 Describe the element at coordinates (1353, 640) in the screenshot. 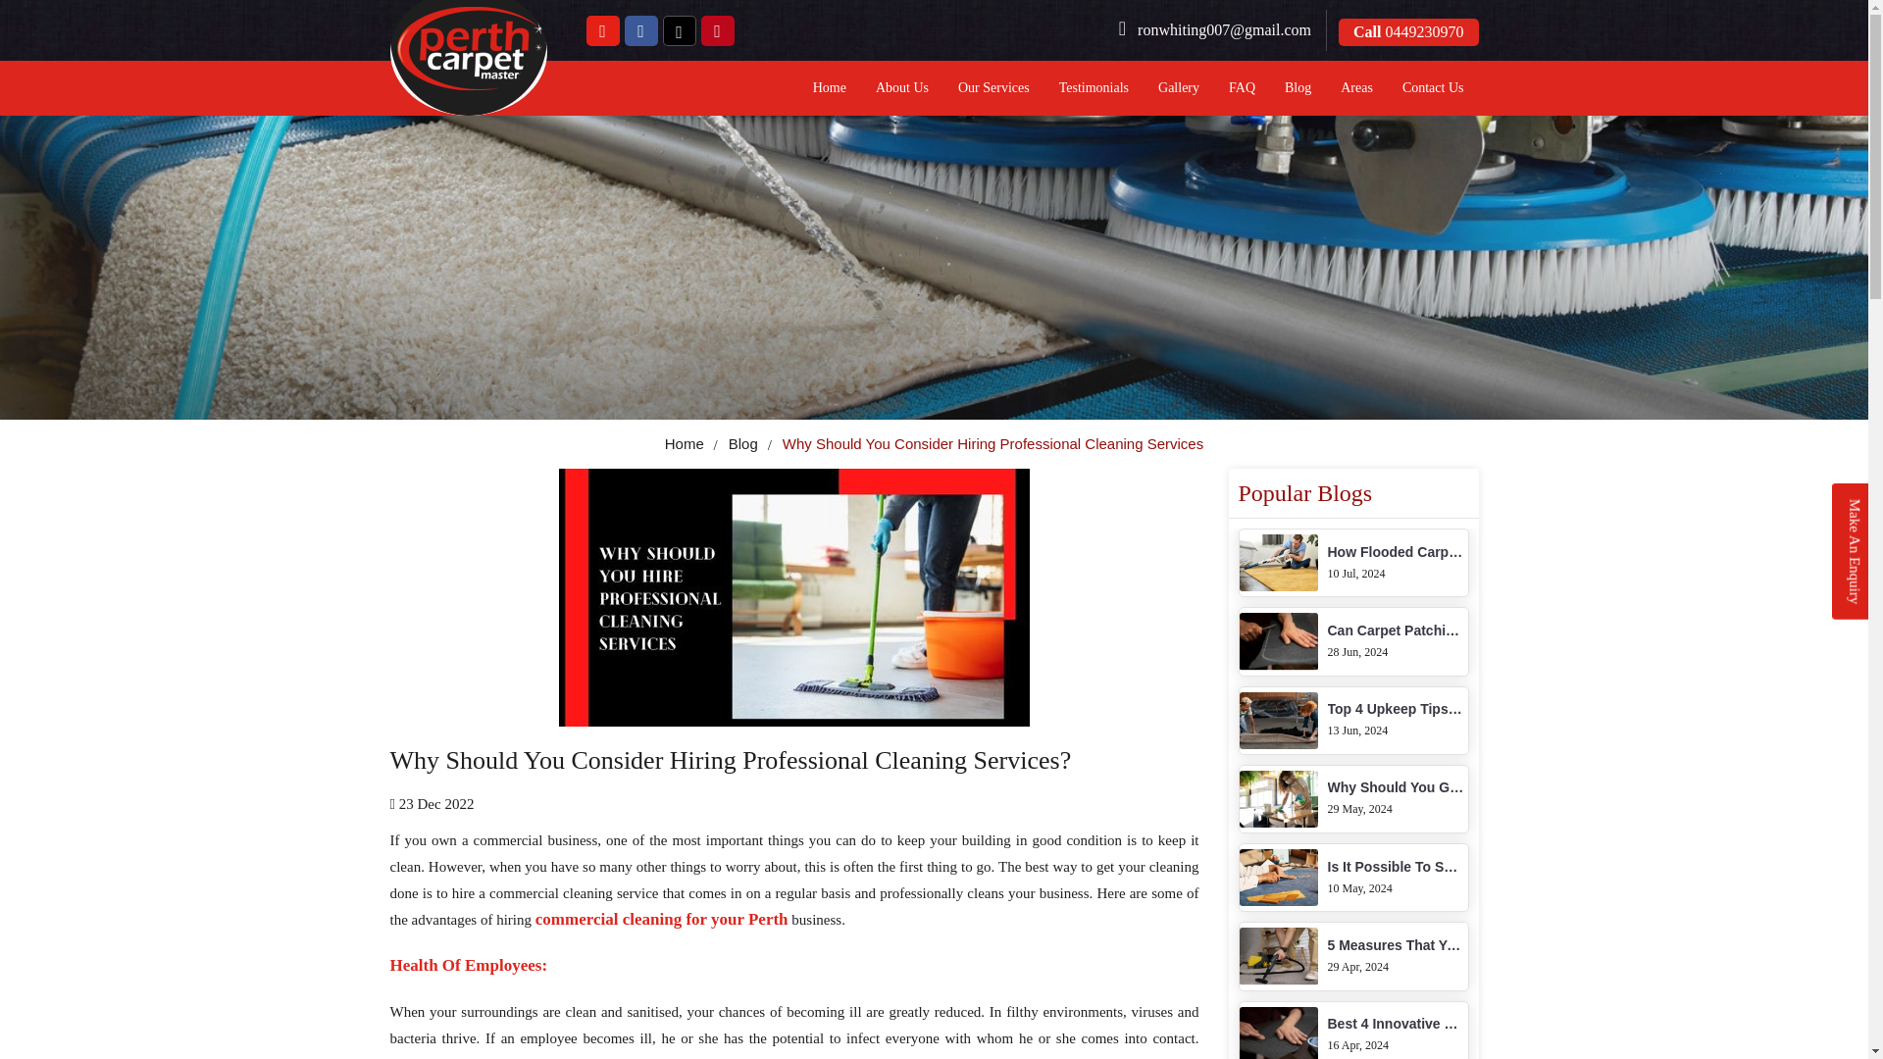

I see `5 Measures That You Can Take To Revive Your Wet Carpet` at that location.